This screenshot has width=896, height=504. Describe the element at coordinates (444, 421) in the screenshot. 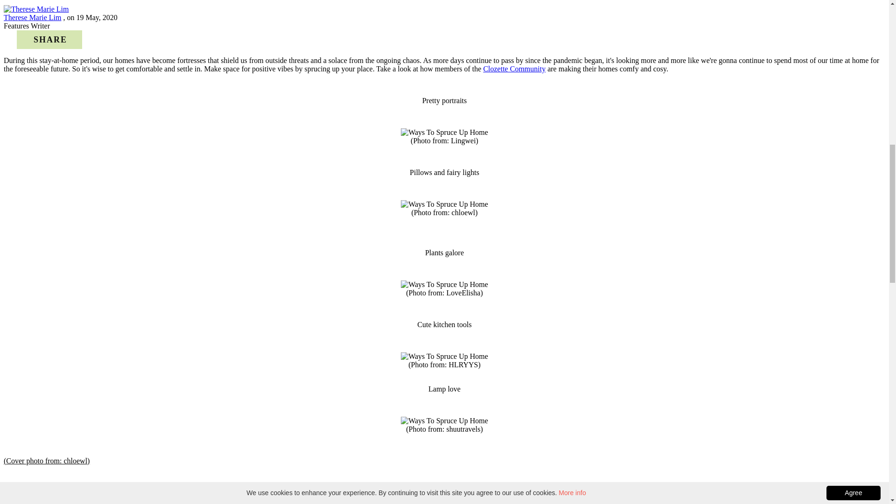

I see `Ways To Spruce Up Home` at that location.